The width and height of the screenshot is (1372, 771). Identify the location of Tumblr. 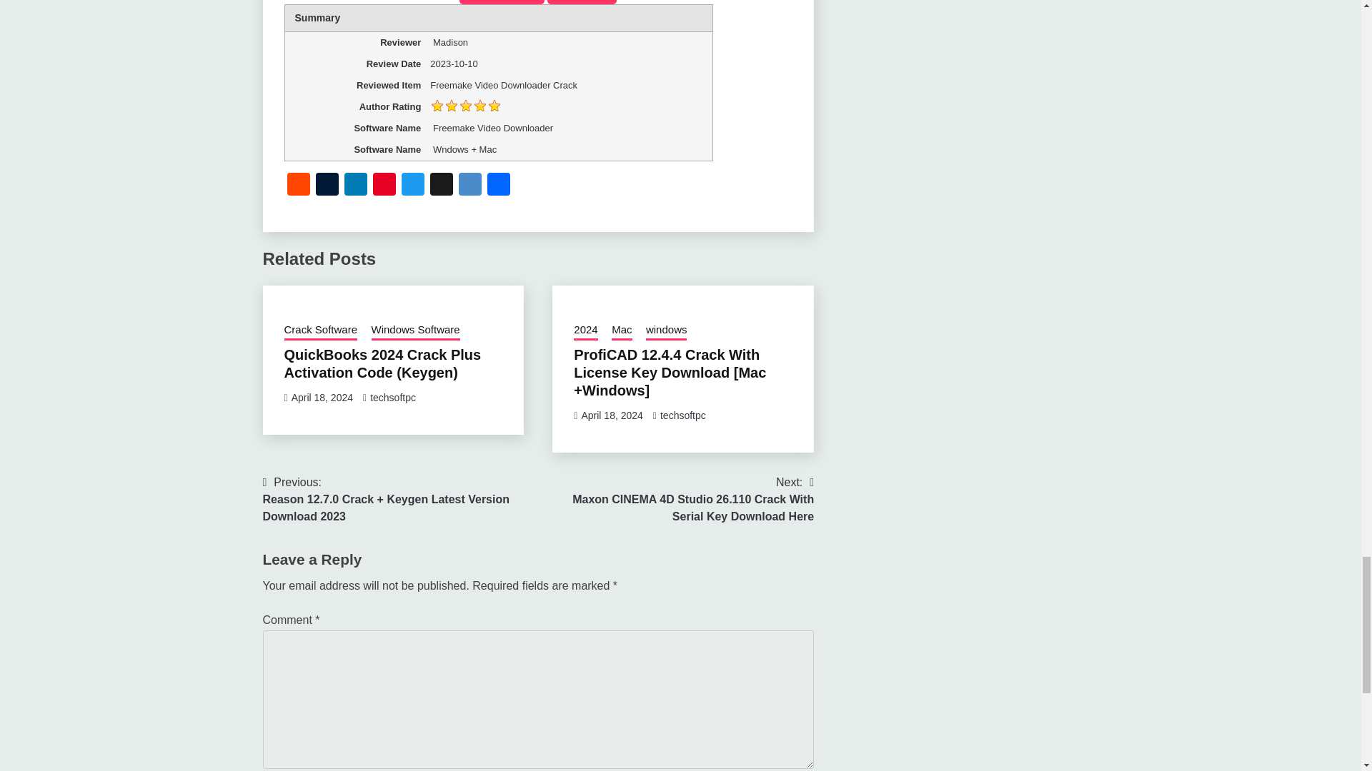
(327, 186).